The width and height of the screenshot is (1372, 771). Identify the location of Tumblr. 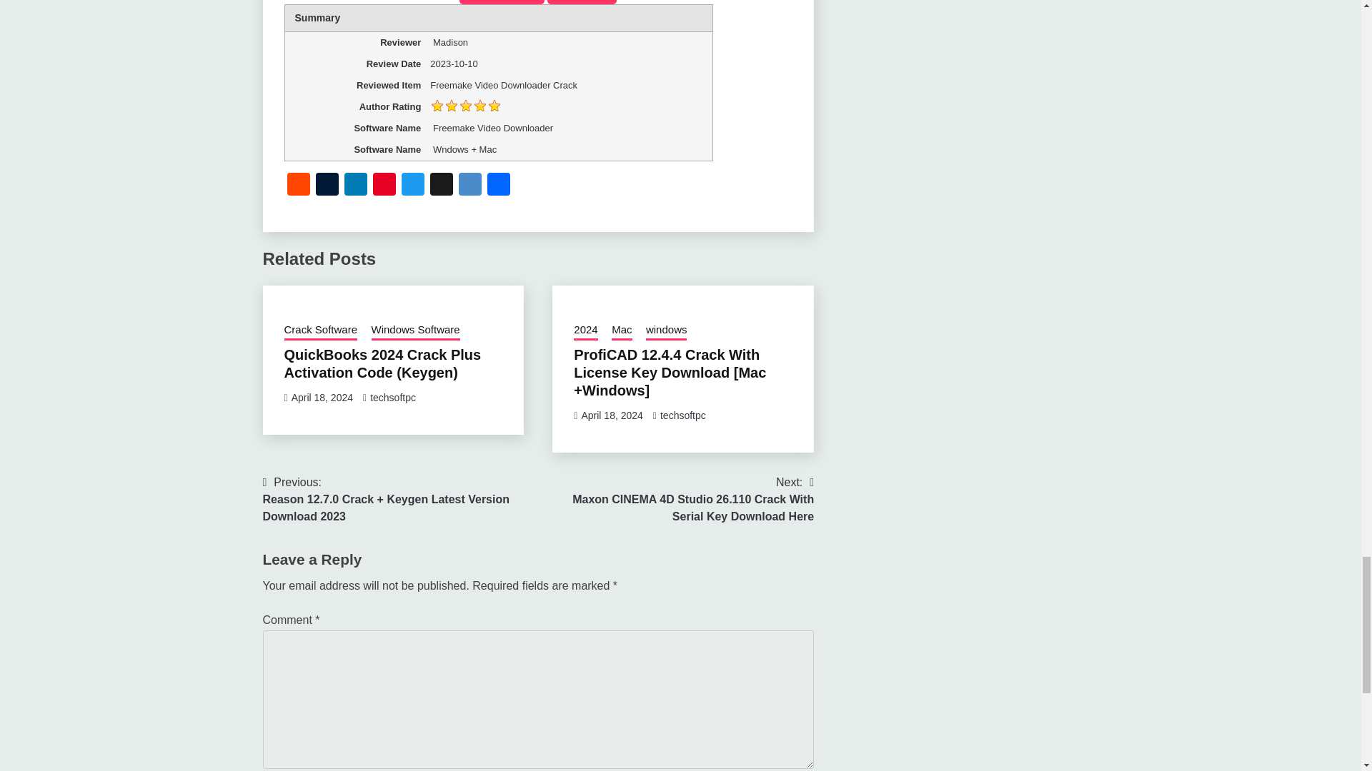
(327, 186).